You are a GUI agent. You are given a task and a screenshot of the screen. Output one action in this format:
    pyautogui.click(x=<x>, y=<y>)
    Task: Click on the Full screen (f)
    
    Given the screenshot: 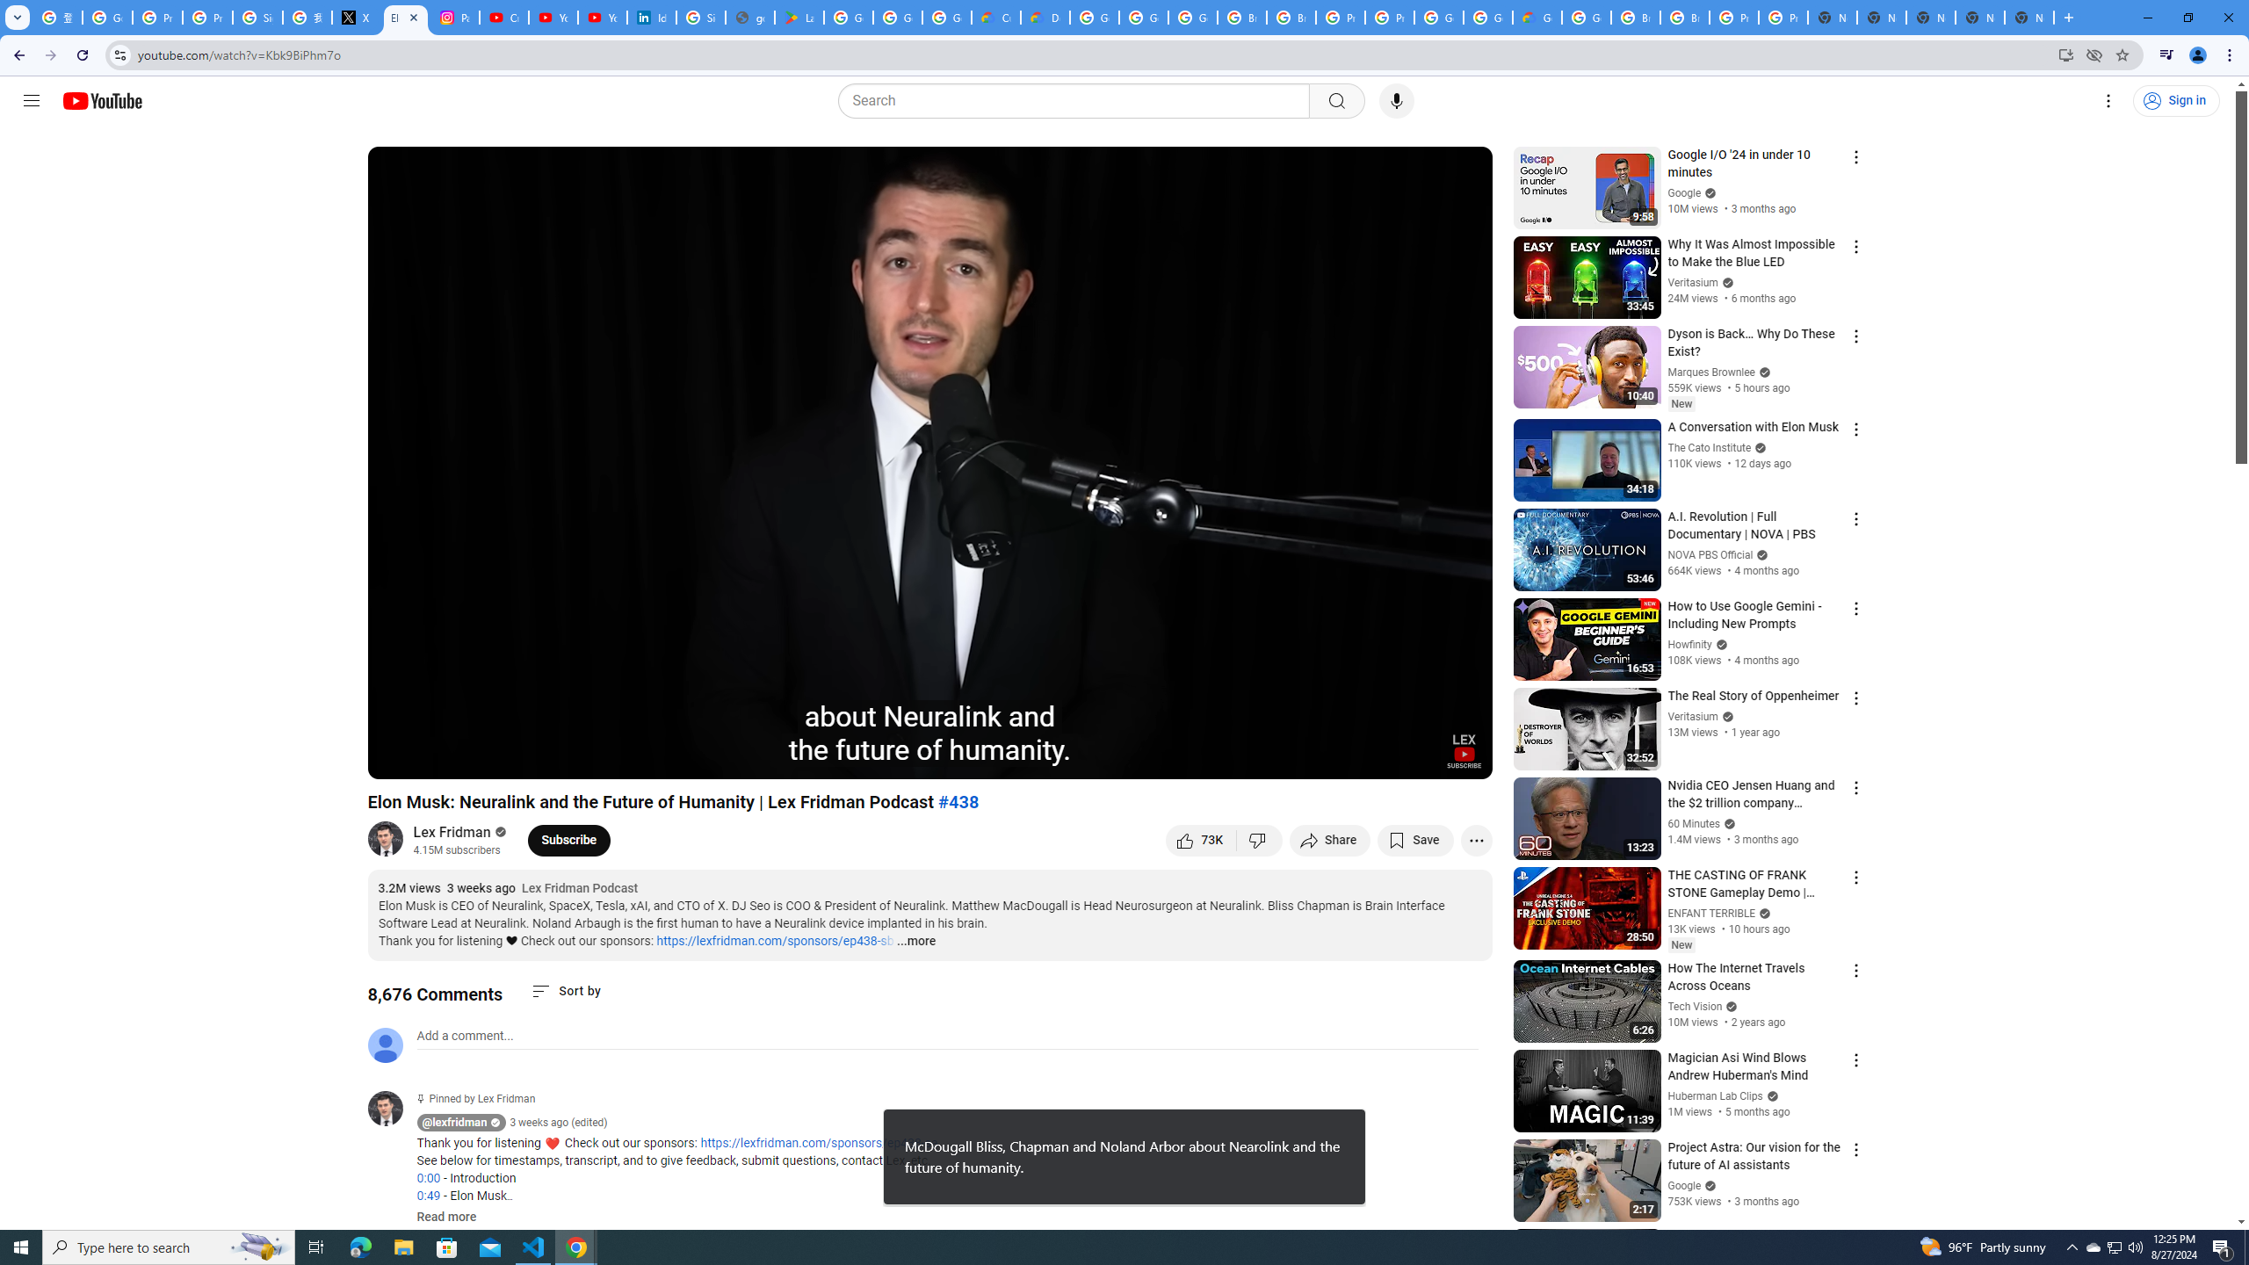 What is the action you would take?
    pyautogui.click(x=1460, y=758)
    